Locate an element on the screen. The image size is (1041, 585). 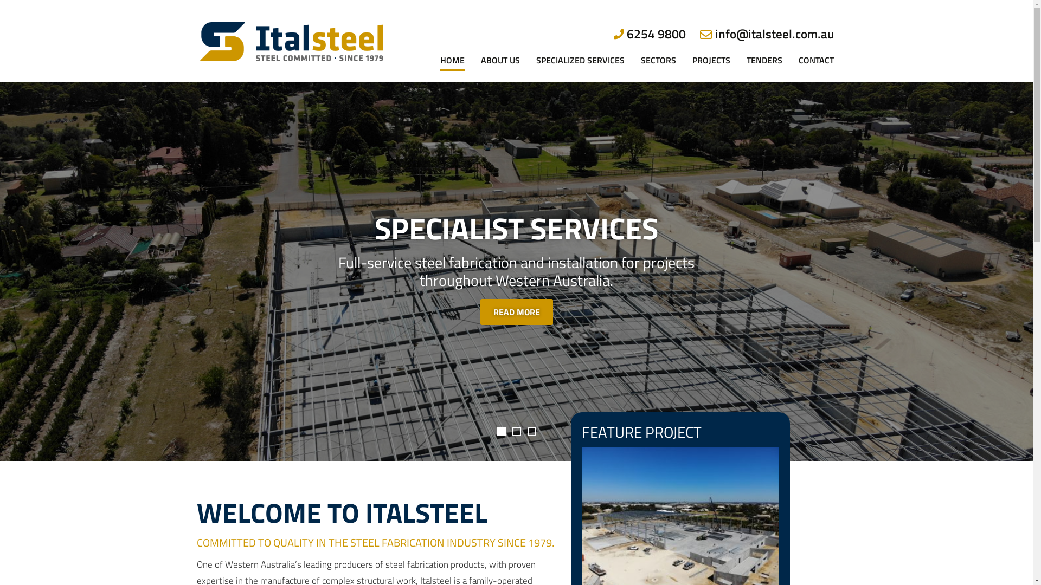
PROJECTS is located at coordinates (711, 42).